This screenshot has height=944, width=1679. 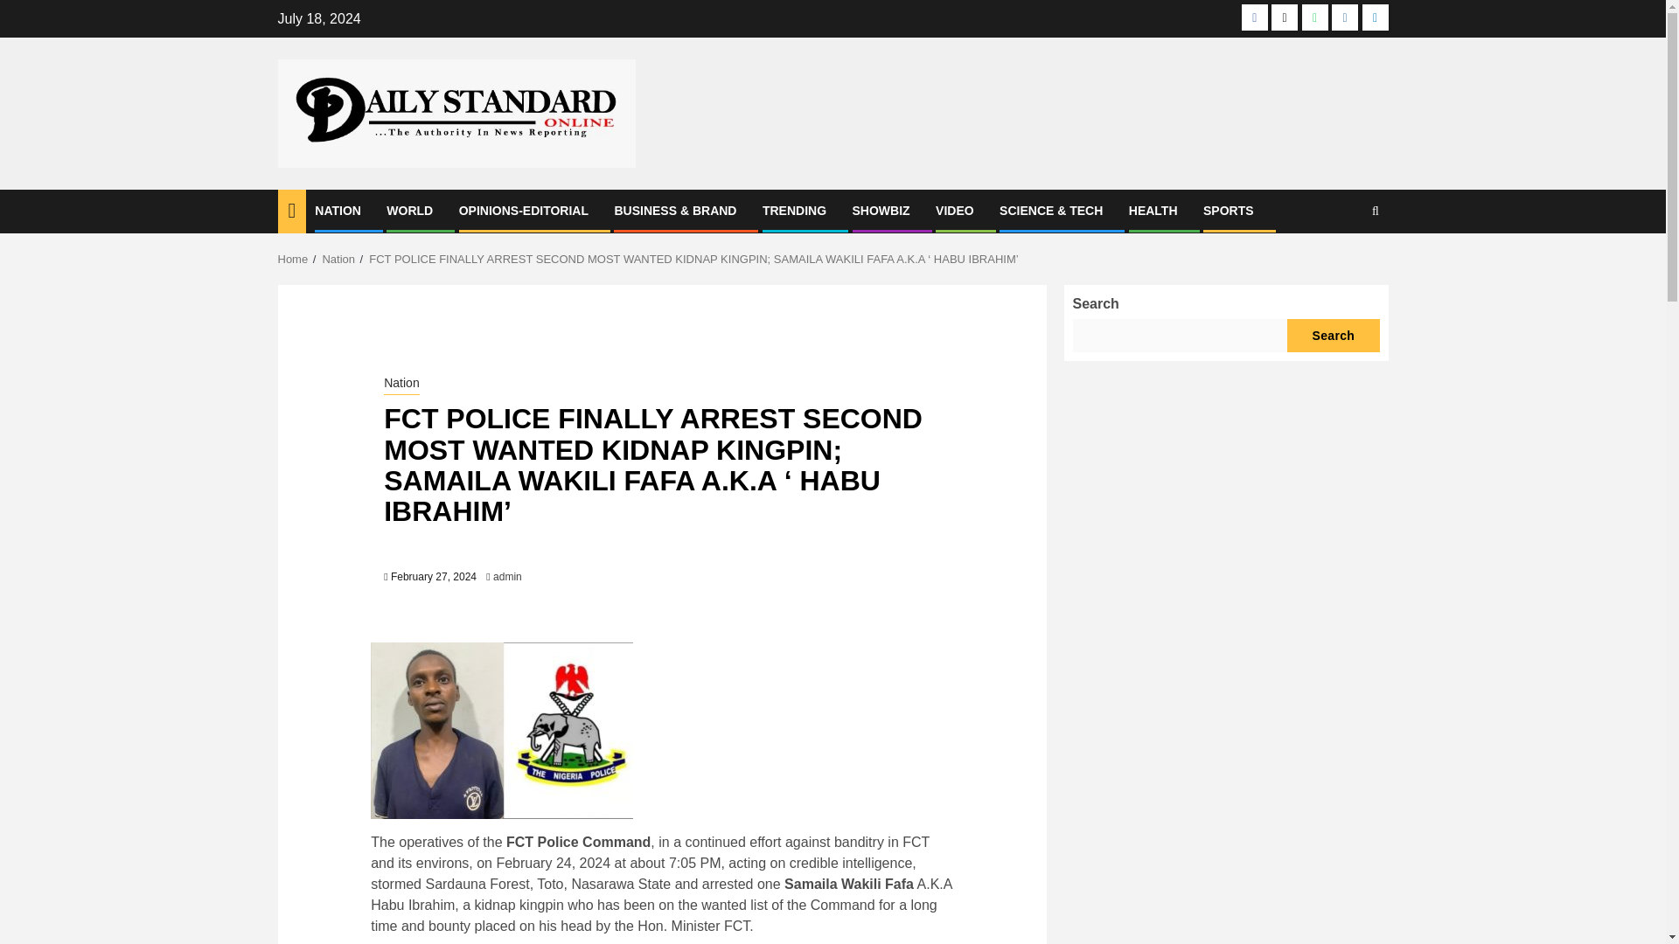 What do you see at coordinates (1229, 211) in the screenshot?
I see `SPORTS` at bounding box center [1229, 211].